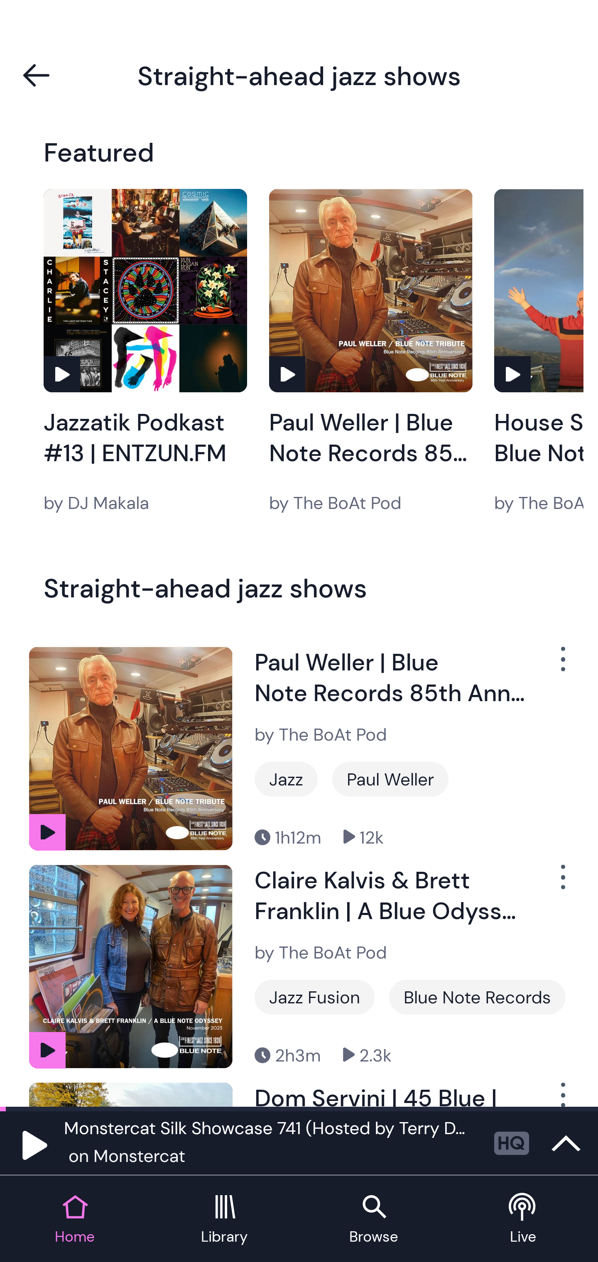  What do you see at coordinates (314, 997) in the screenshot?
I see `Jazz Fusion` at bounding box center [314, 997].